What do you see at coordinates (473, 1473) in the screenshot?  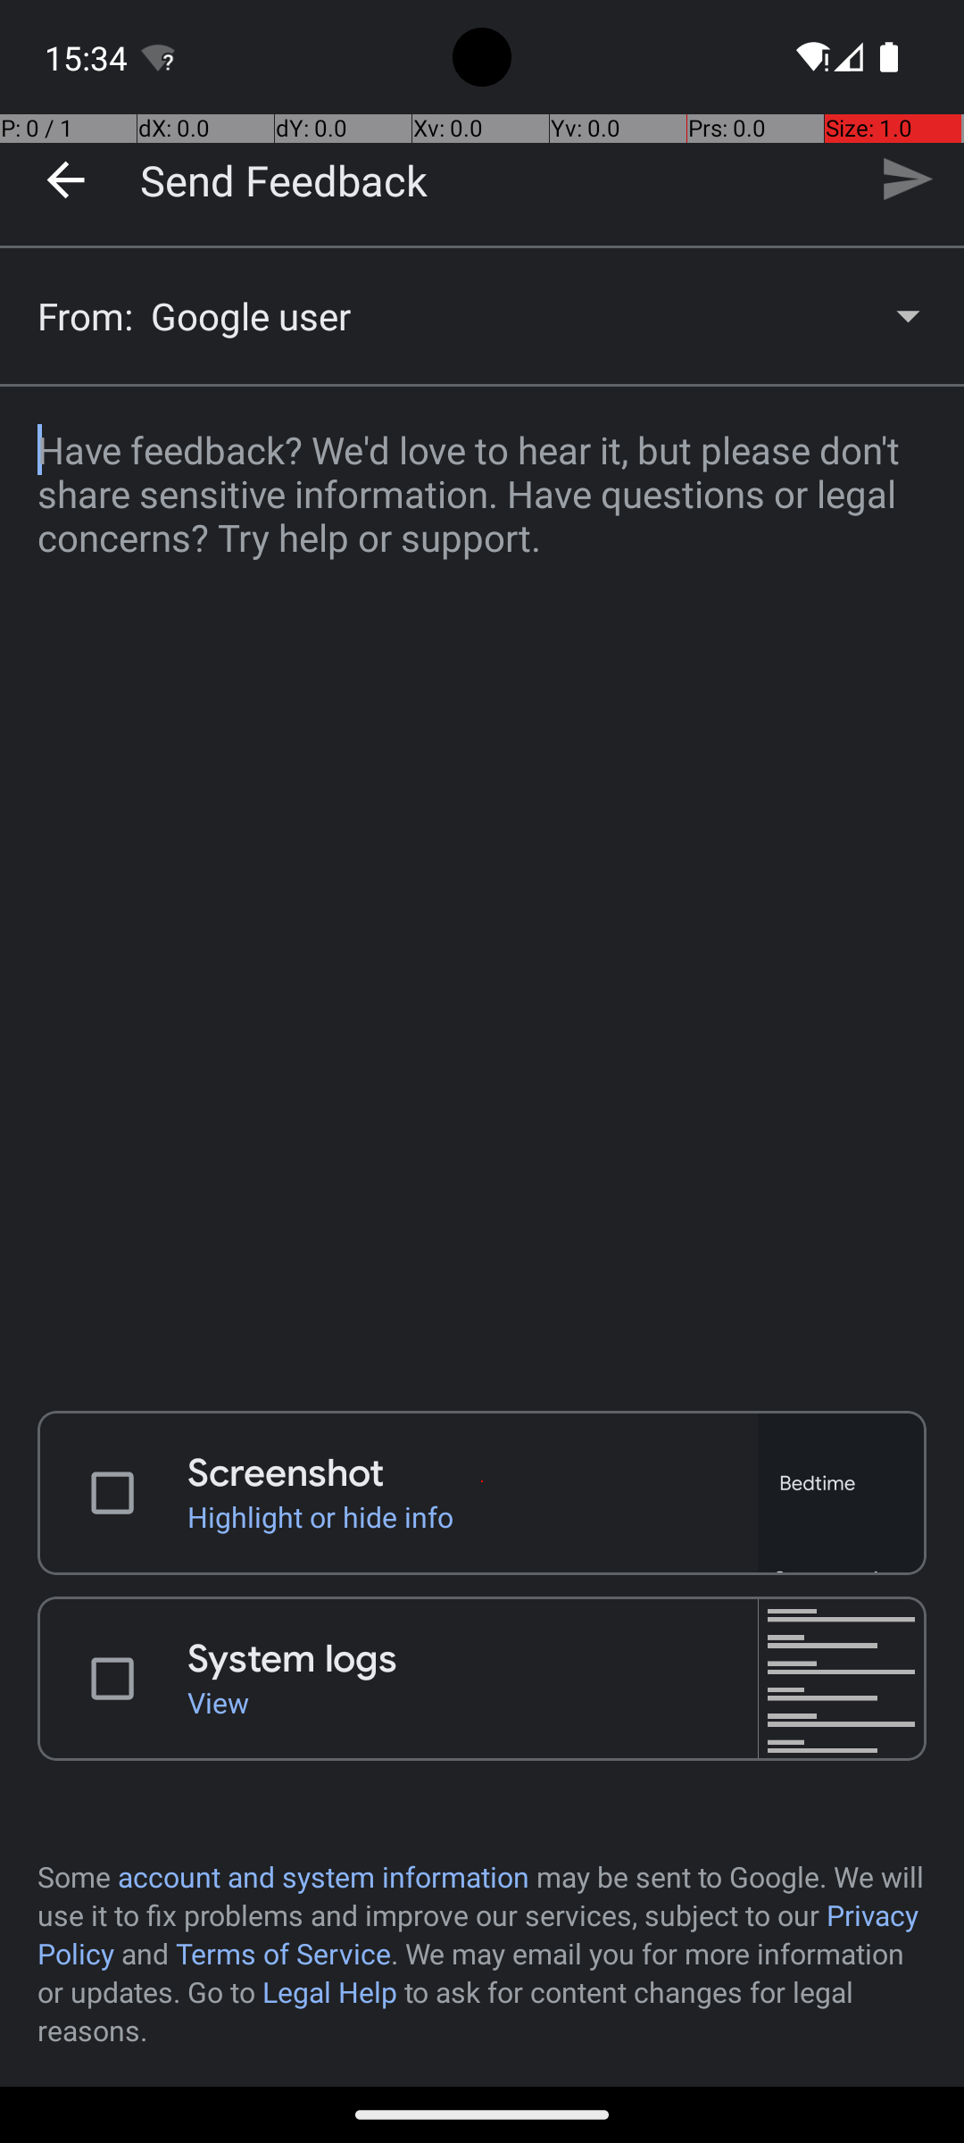 I see `Screenshot` at bounding box center [473, 1473].